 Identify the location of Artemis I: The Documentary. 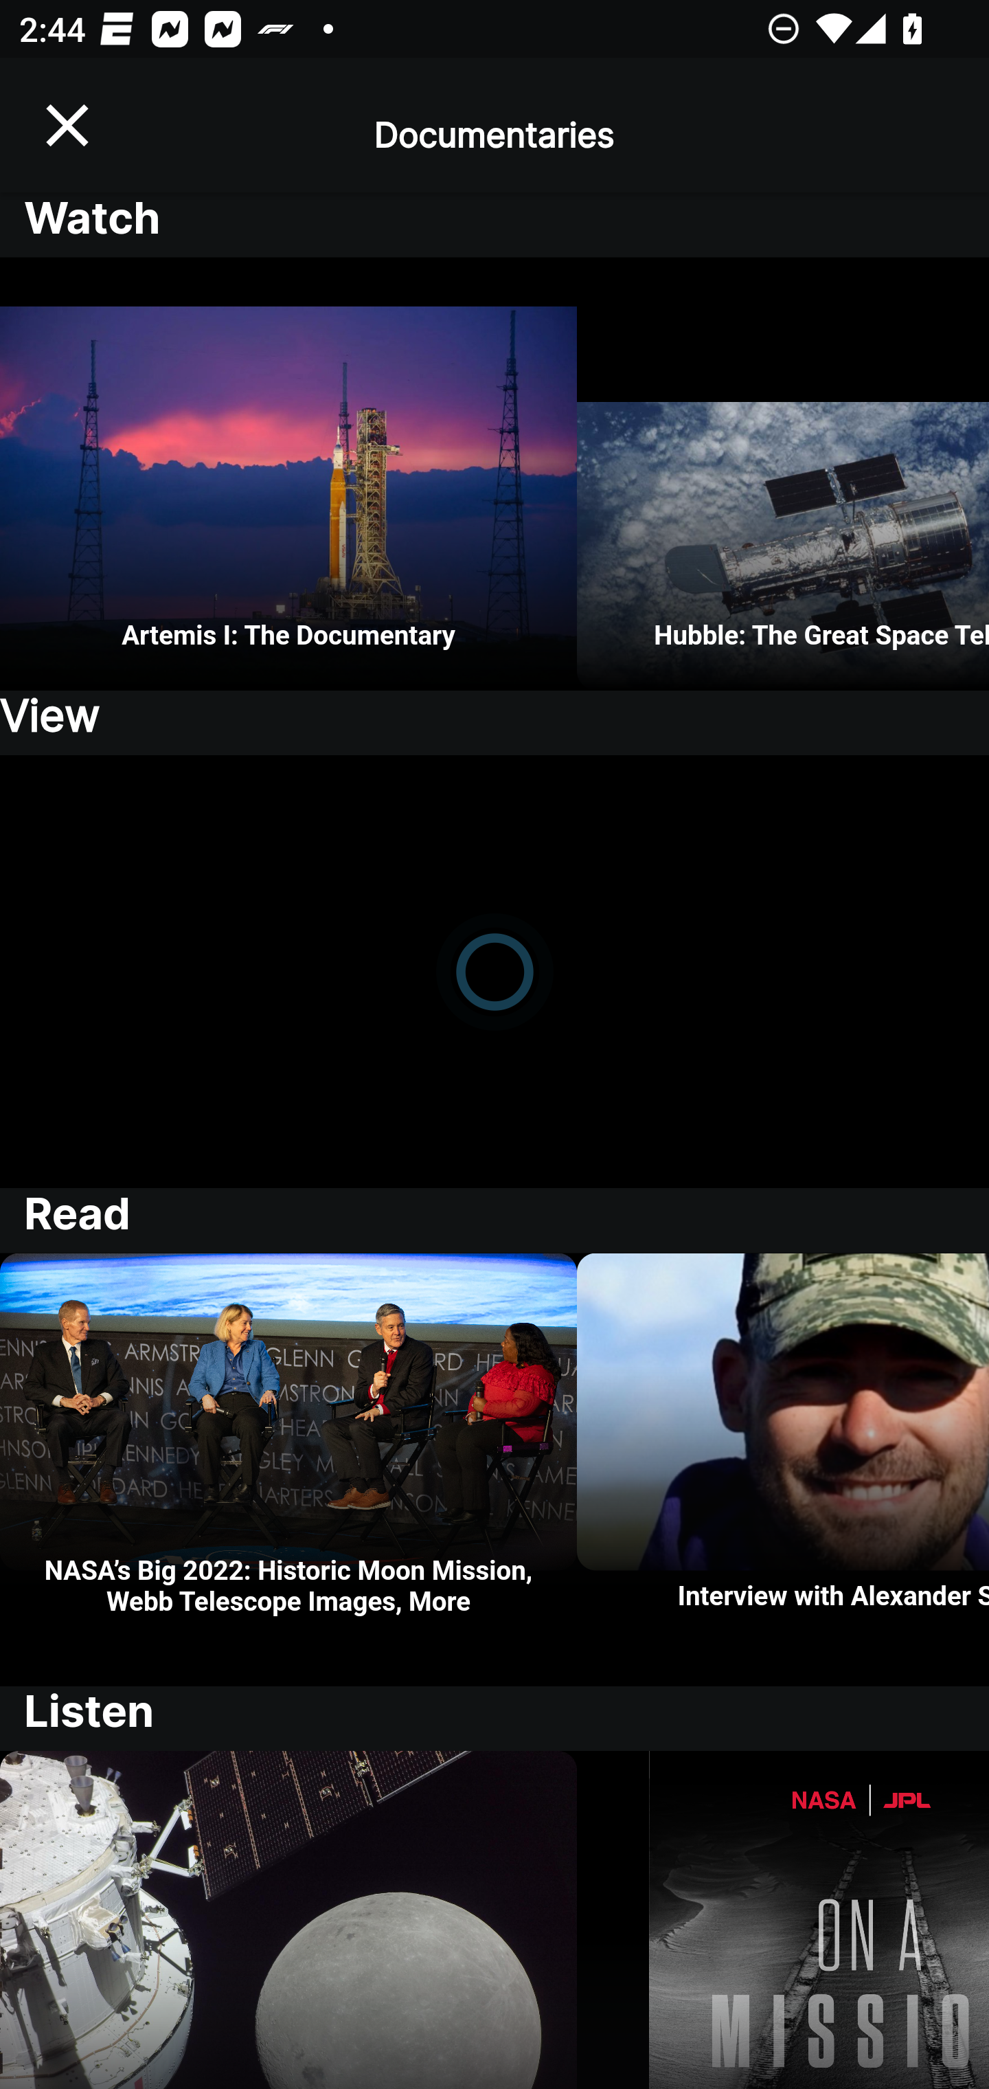
(288, 474).